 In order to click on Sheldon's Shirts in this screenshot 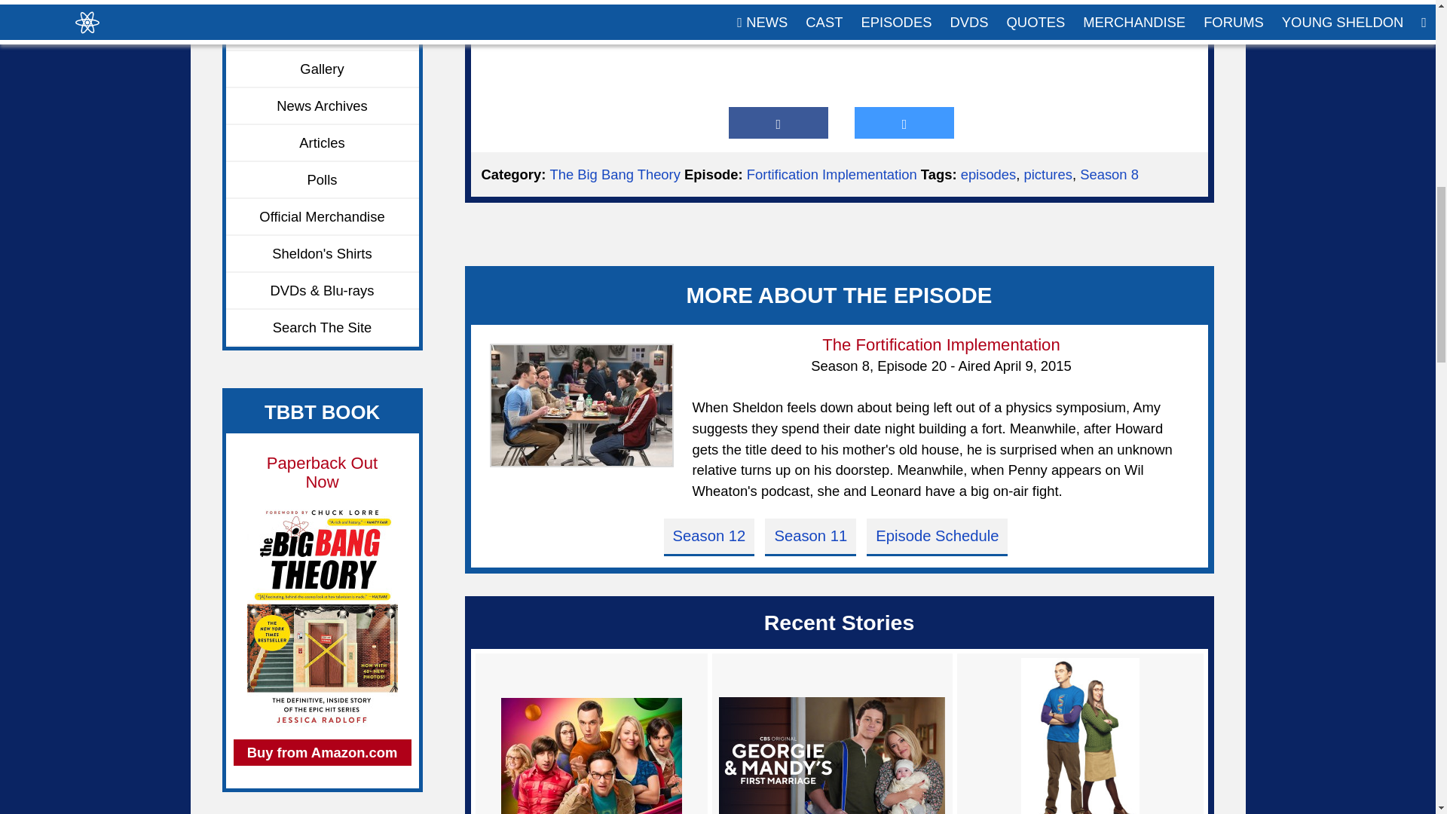, I will do `click(323, 254)`.